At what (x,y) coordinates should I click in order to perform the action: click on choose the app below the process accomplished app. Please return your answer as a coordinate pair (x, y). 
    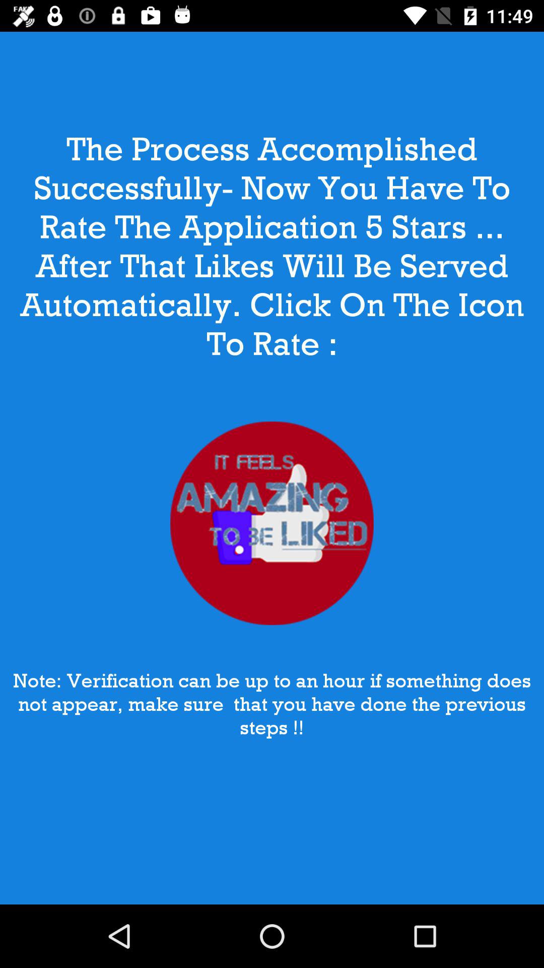
    Looking at the image, I should click on (272, 523).